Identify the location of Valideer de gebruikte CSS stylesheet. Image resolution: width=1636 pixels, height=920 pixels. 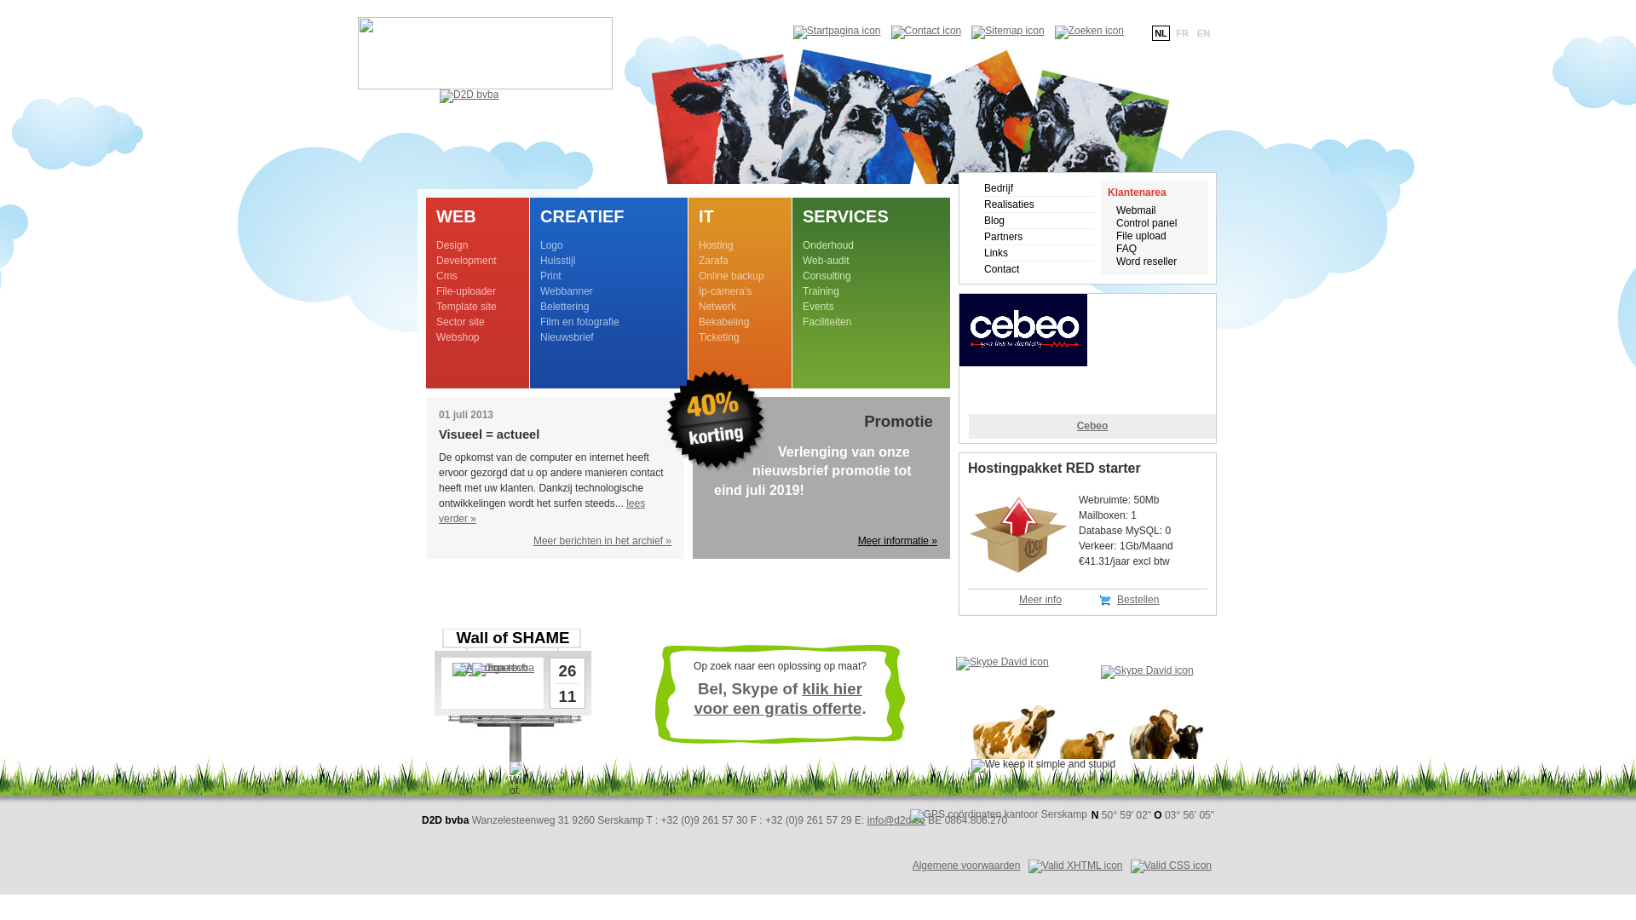
(1171, 865).